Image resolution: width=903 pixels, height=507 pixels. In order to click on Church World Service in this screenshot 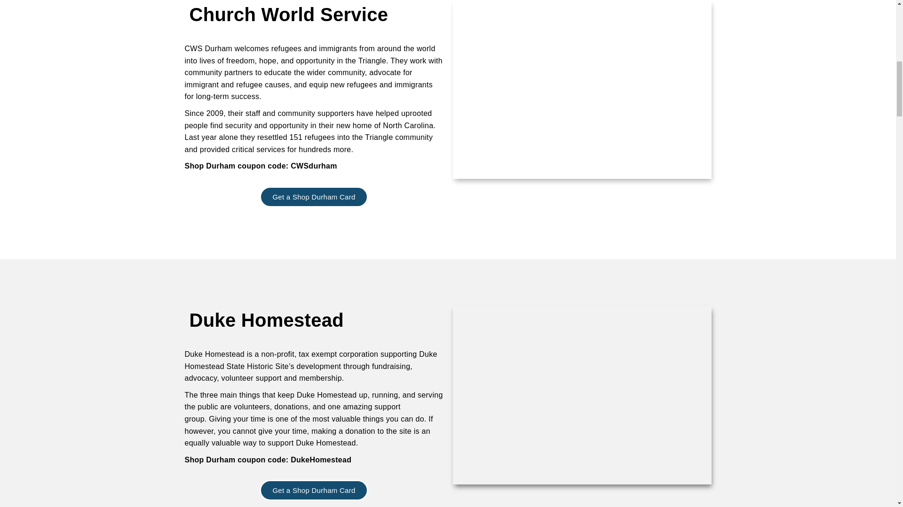, I will do `click(288, 14)`.